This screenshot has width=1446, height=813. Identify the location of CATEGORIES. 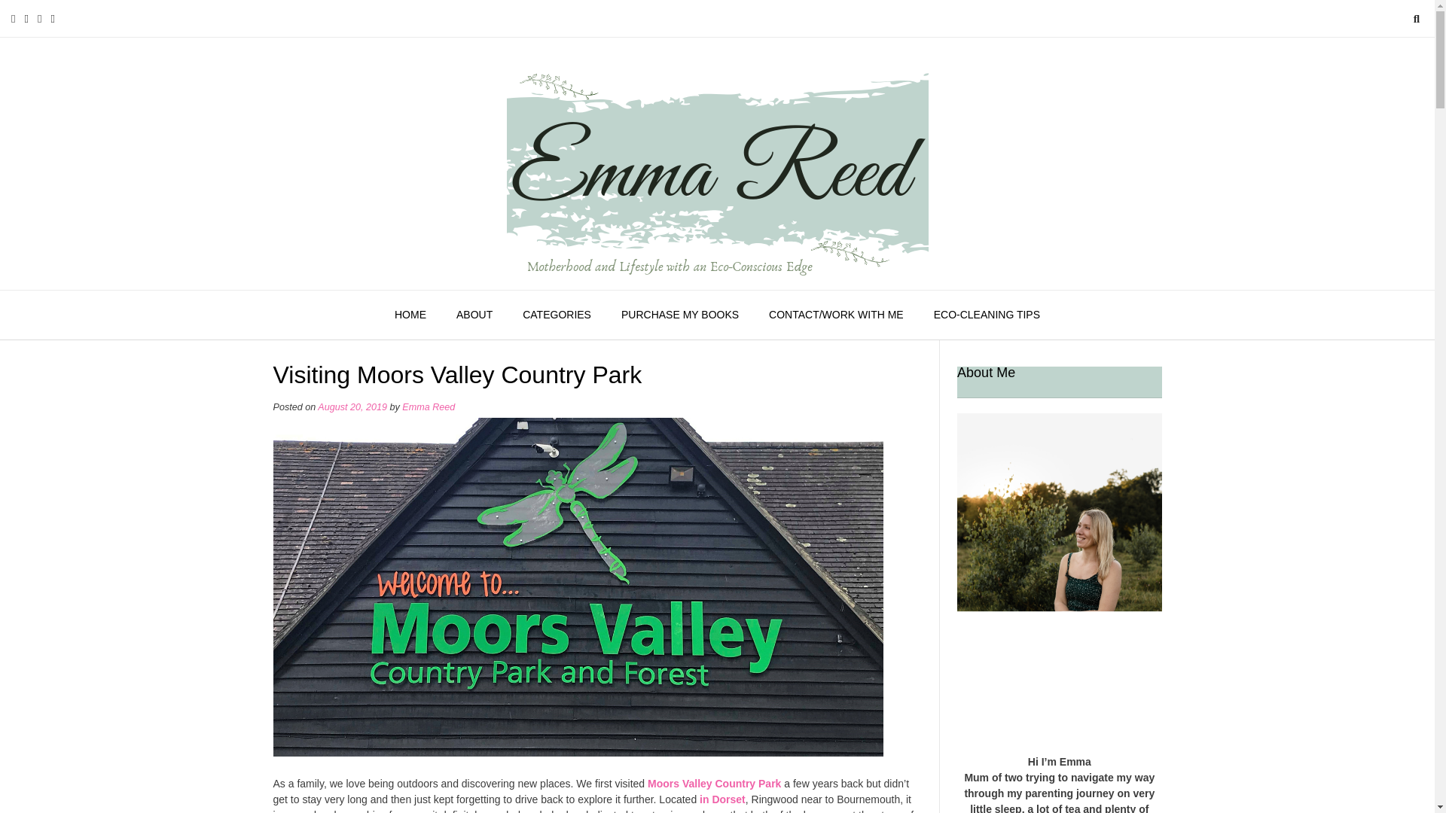
(556, 315).